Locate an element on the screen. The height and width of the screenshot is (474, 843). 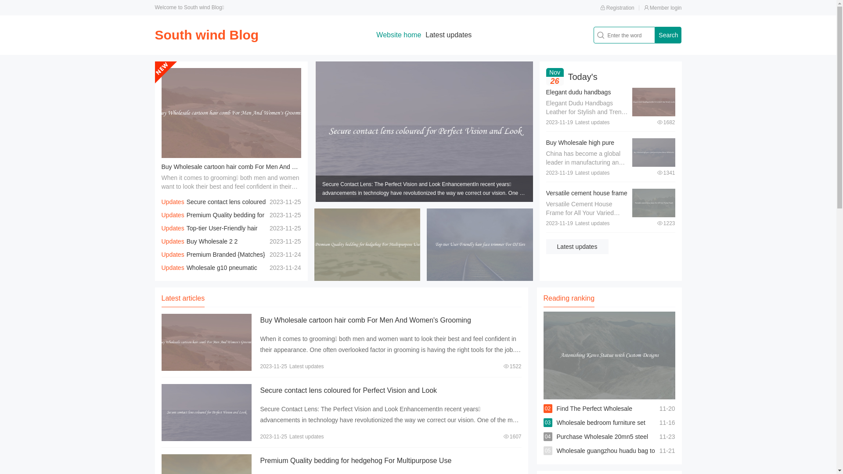
Search is located at coordinates (668, 35).